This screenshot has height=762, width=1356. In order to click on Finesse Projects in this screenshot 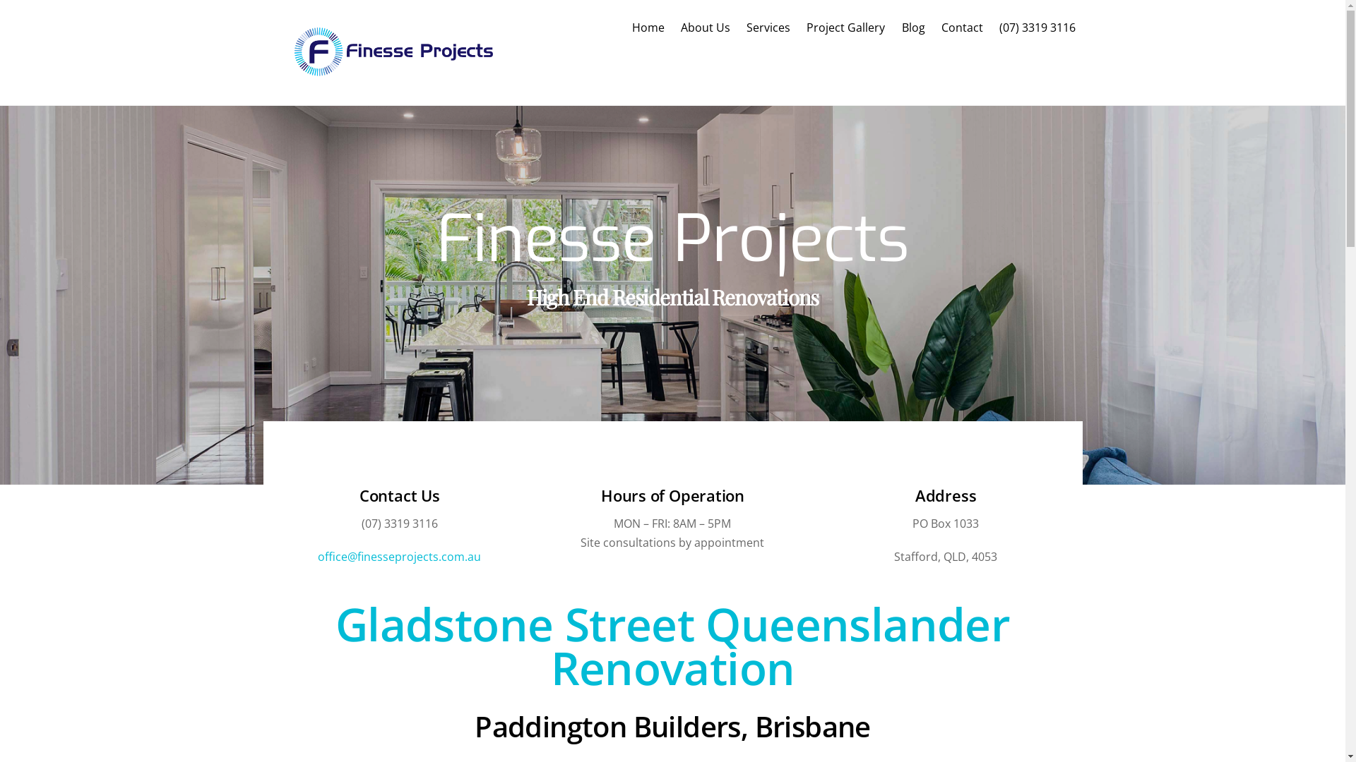, I will do `click(398, 71)`.